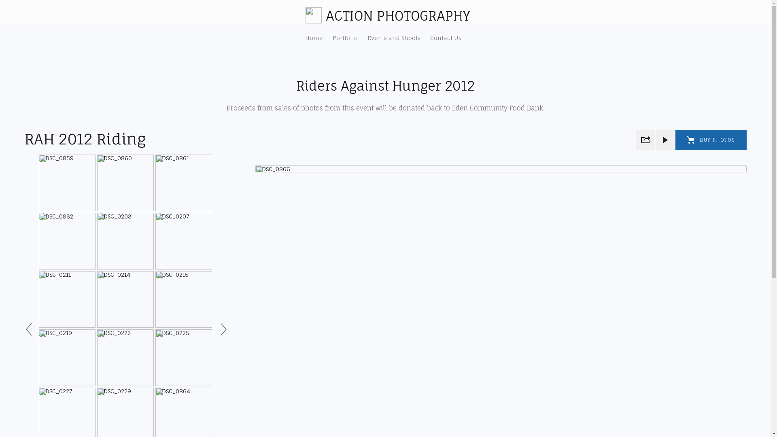 The width and height of the screenshot is (777, 437). What do you see at coordinates (711, 140) in the screenshot?
I see `BUY PHOTOS` at bounding box center [711, 140].